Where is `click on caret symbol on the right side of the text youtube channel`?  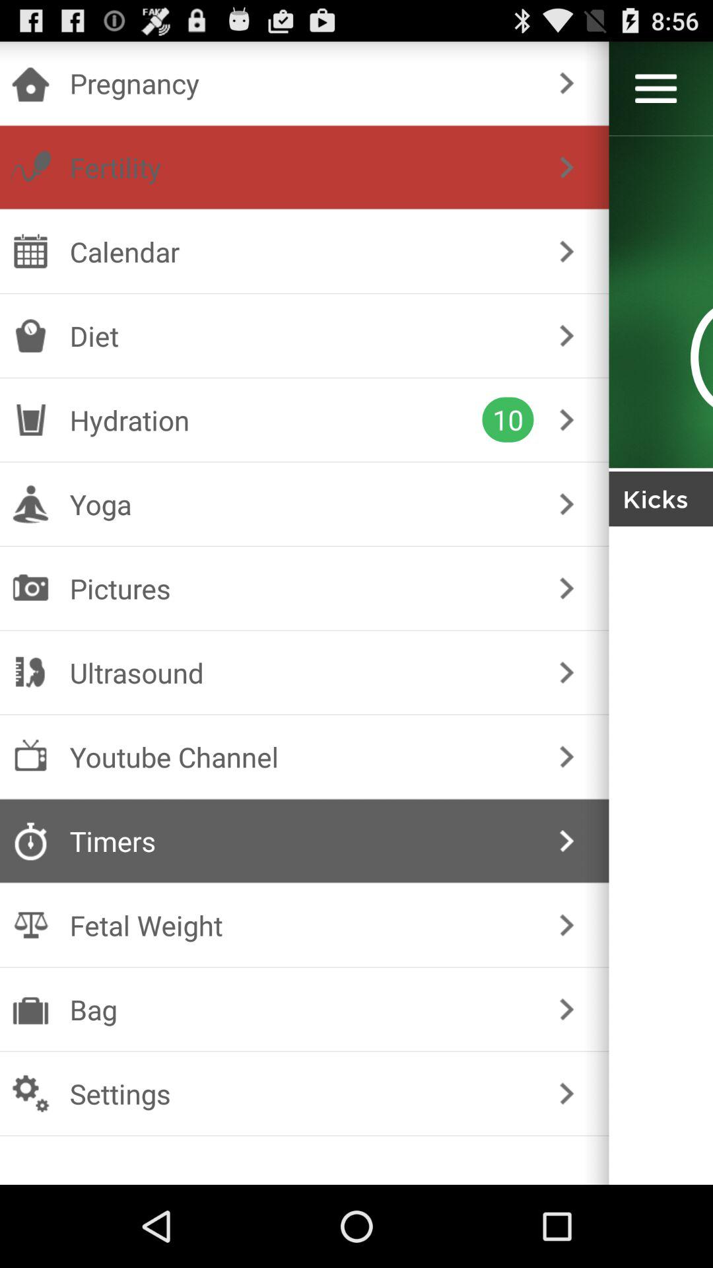 click on caret symbol on the right side of the text youtube channel is located at coordinates (566, 757).